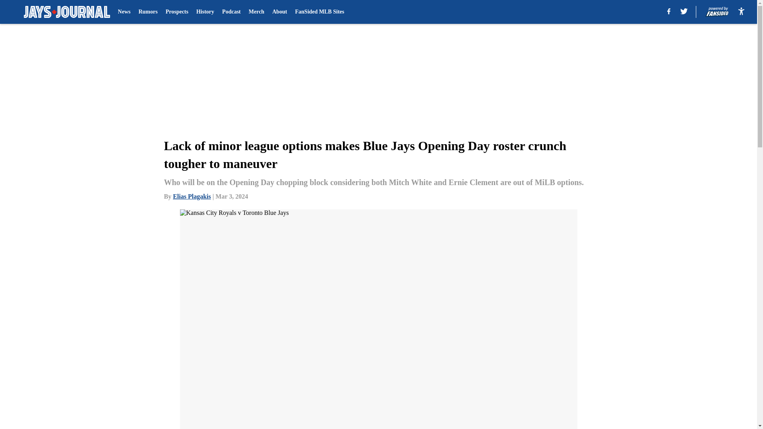 The height and width of the screenshot is (429, 763). What do you see at coordinates (147, 12) in the screenshot?
I see `Rumors` at bounding box center [147, 12].